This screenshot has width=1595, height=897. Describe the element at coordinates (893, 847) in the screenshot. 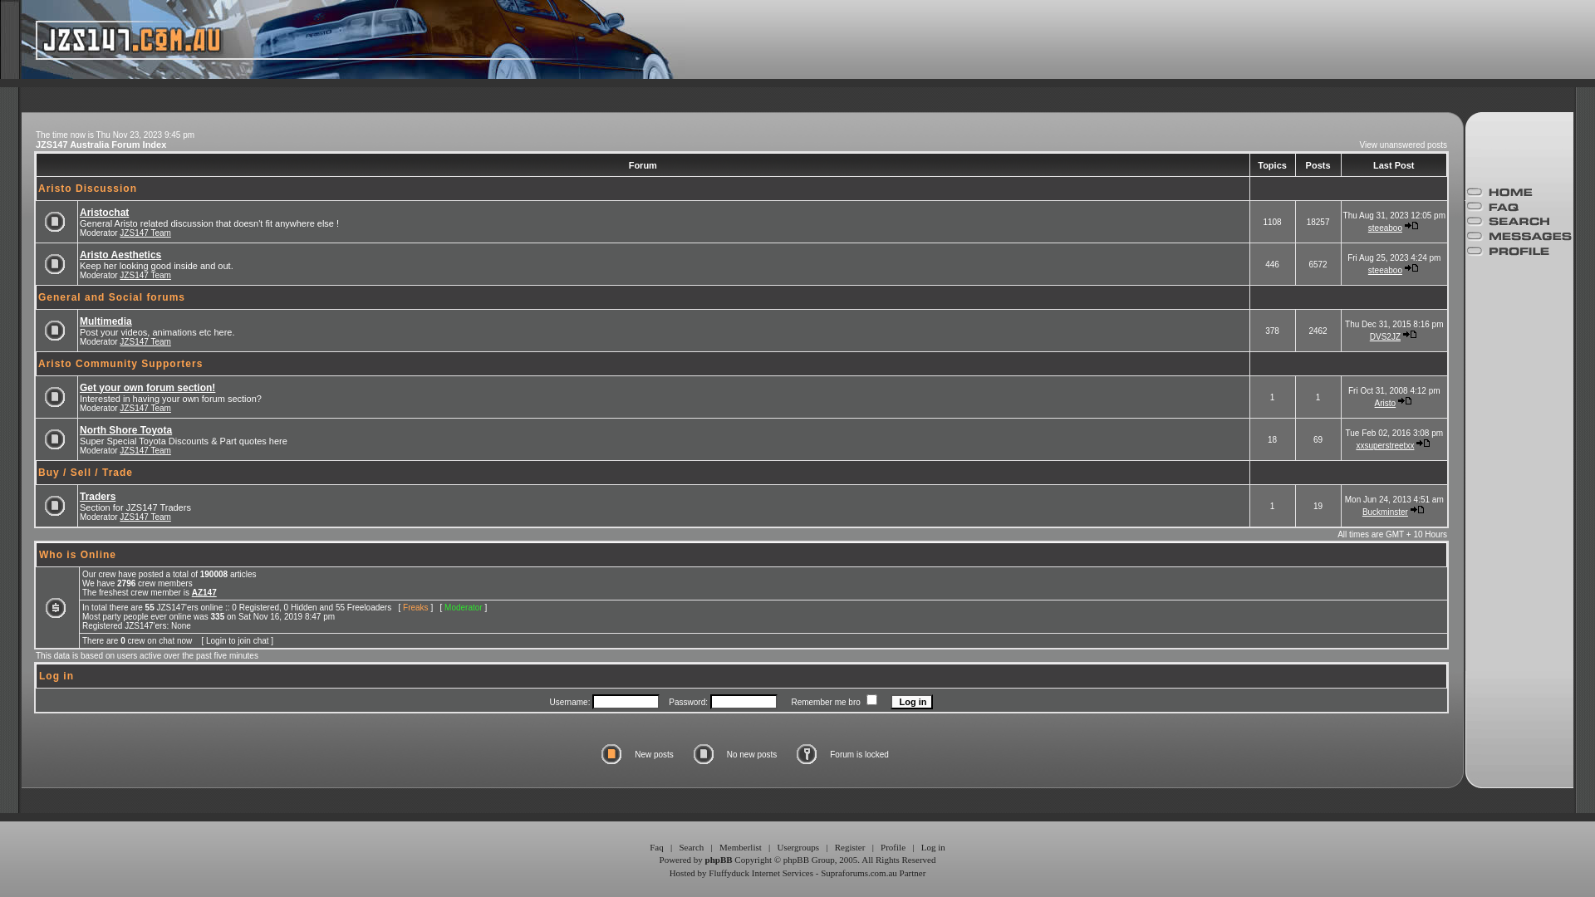

I see `Profile` at that location.